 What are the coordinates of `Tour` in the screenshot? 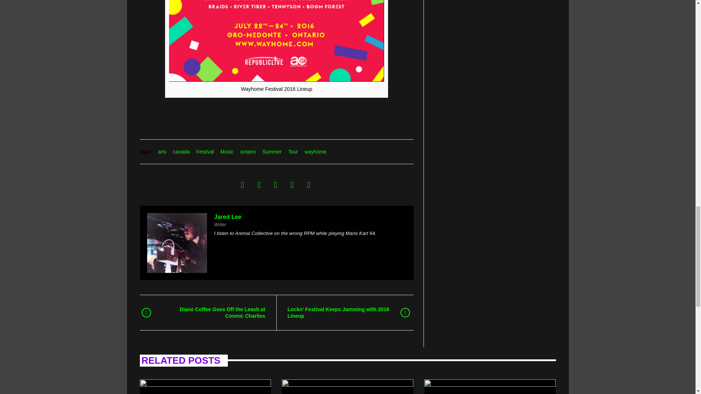 It's located at (293, 151).